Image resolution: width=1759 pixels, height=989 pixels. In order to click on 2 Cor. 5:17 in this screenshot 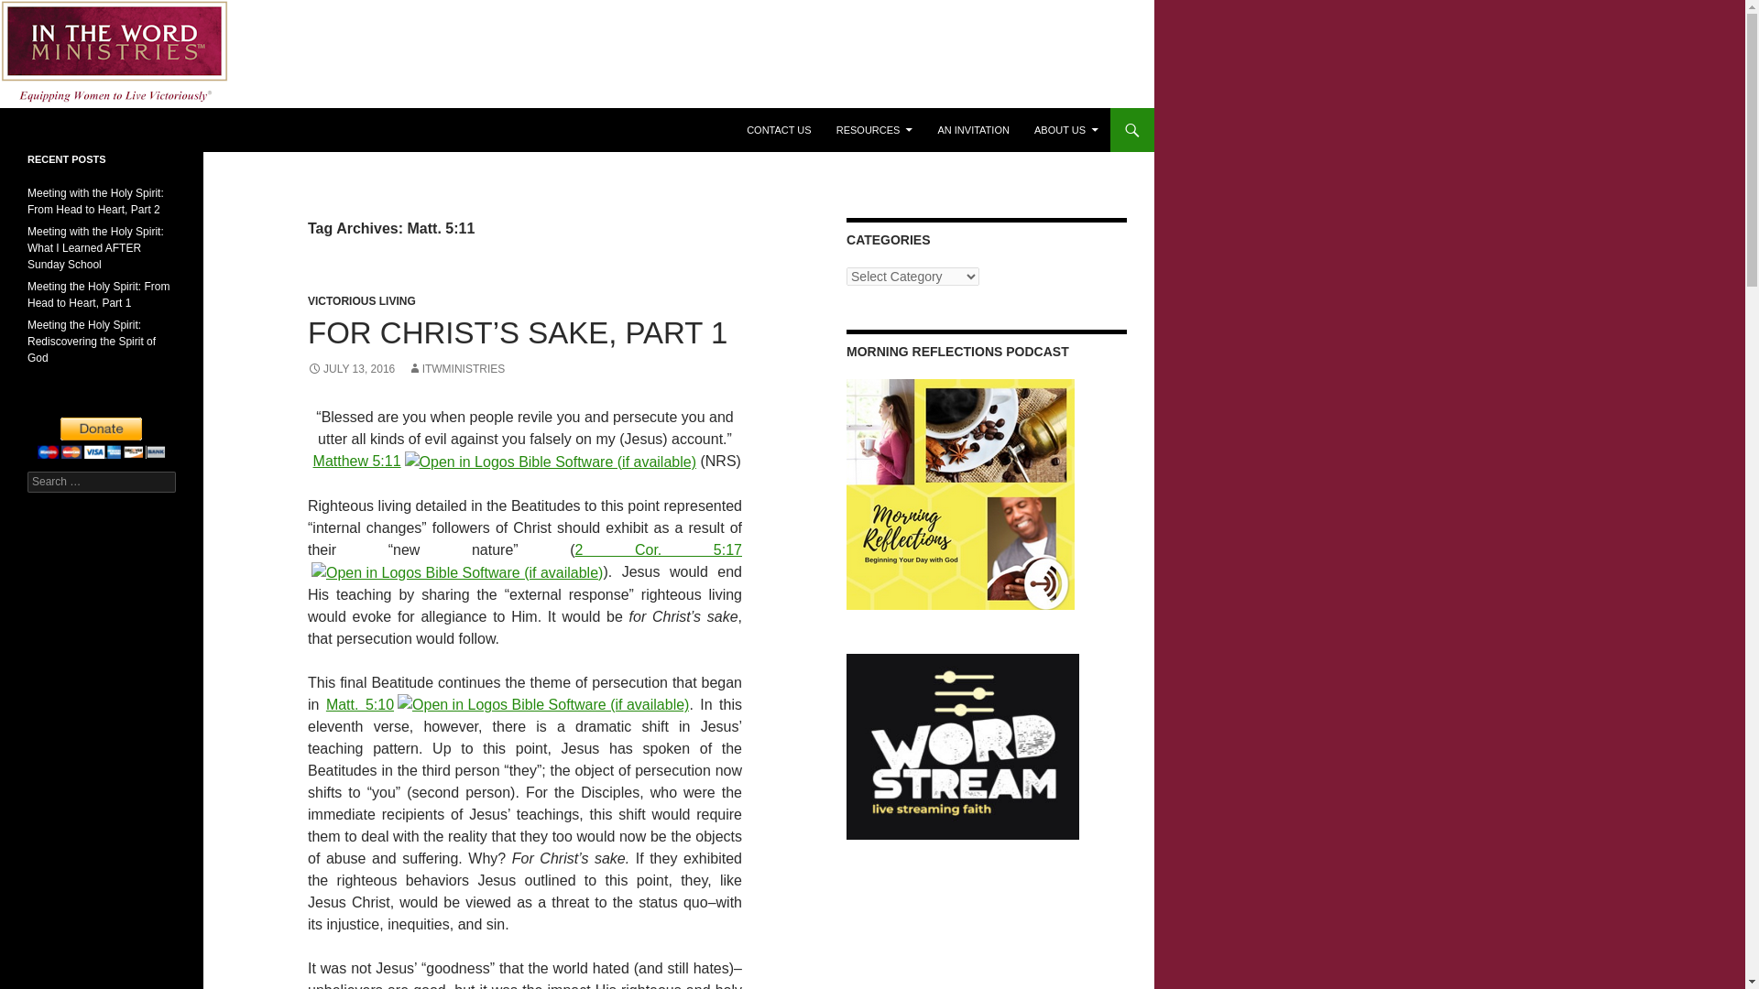, I will do `click(658, 549)`.